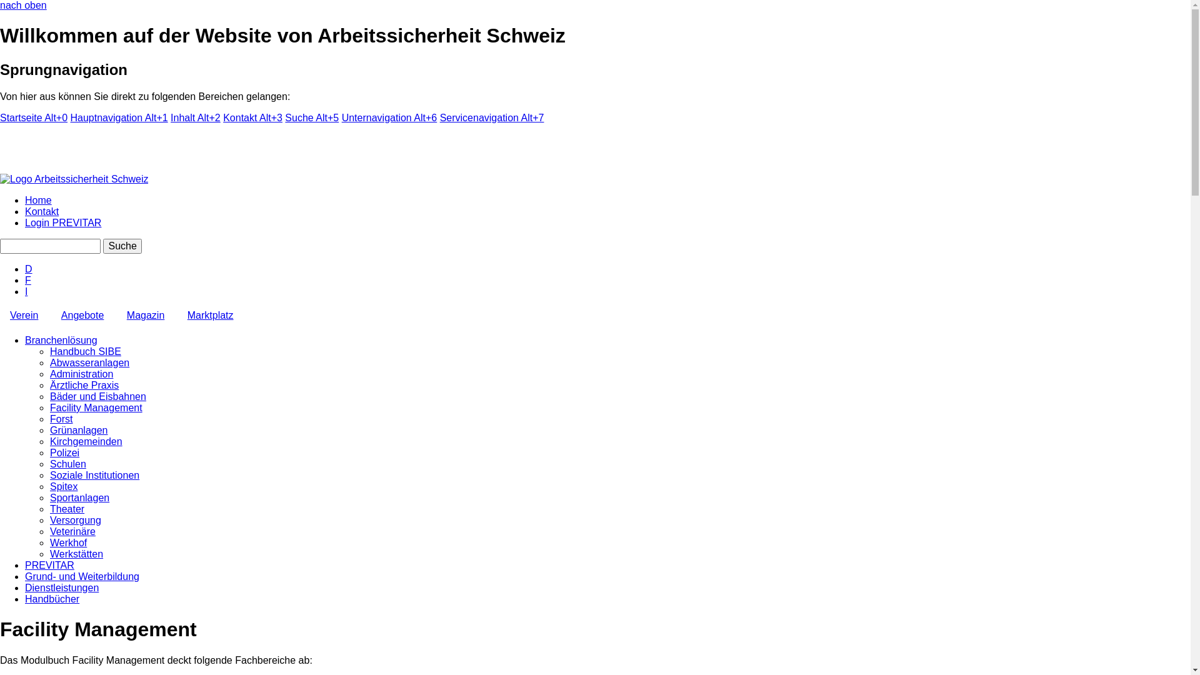  What do you see at coordinates (67, 509) in the screenshot?
I see `Theater` at bounding box center [67, 509].